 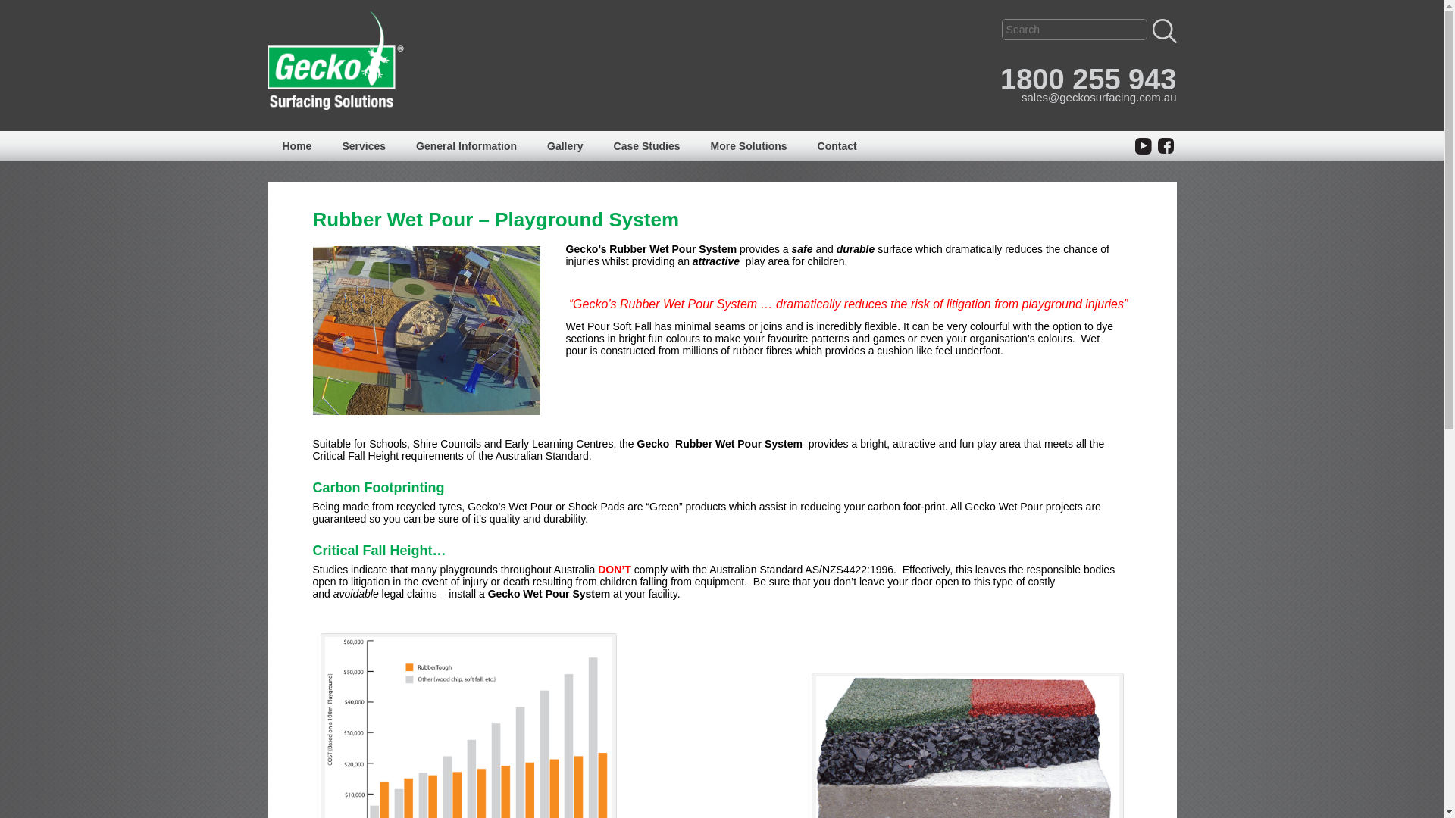 I want to click on More Solutions, so click(x=749, y=146).